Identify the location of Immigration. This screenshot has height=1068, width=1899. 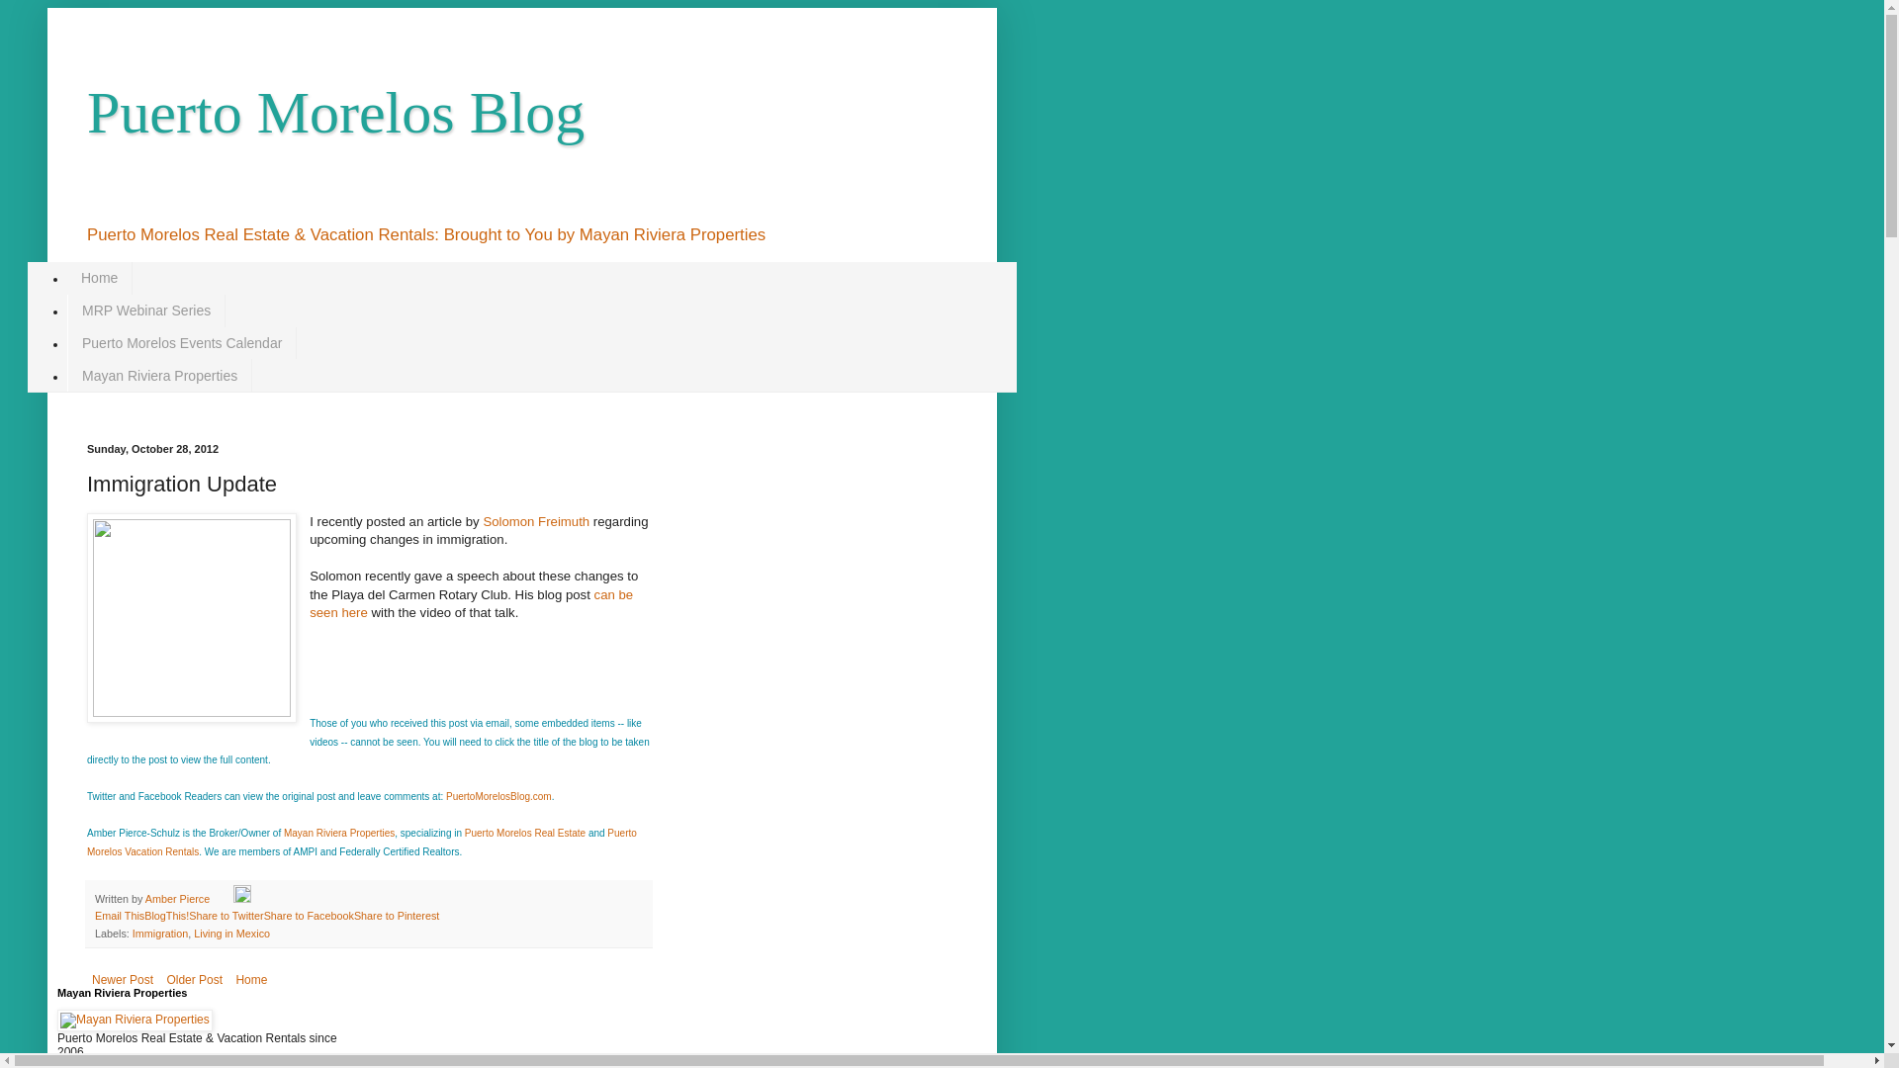
(160, 934).